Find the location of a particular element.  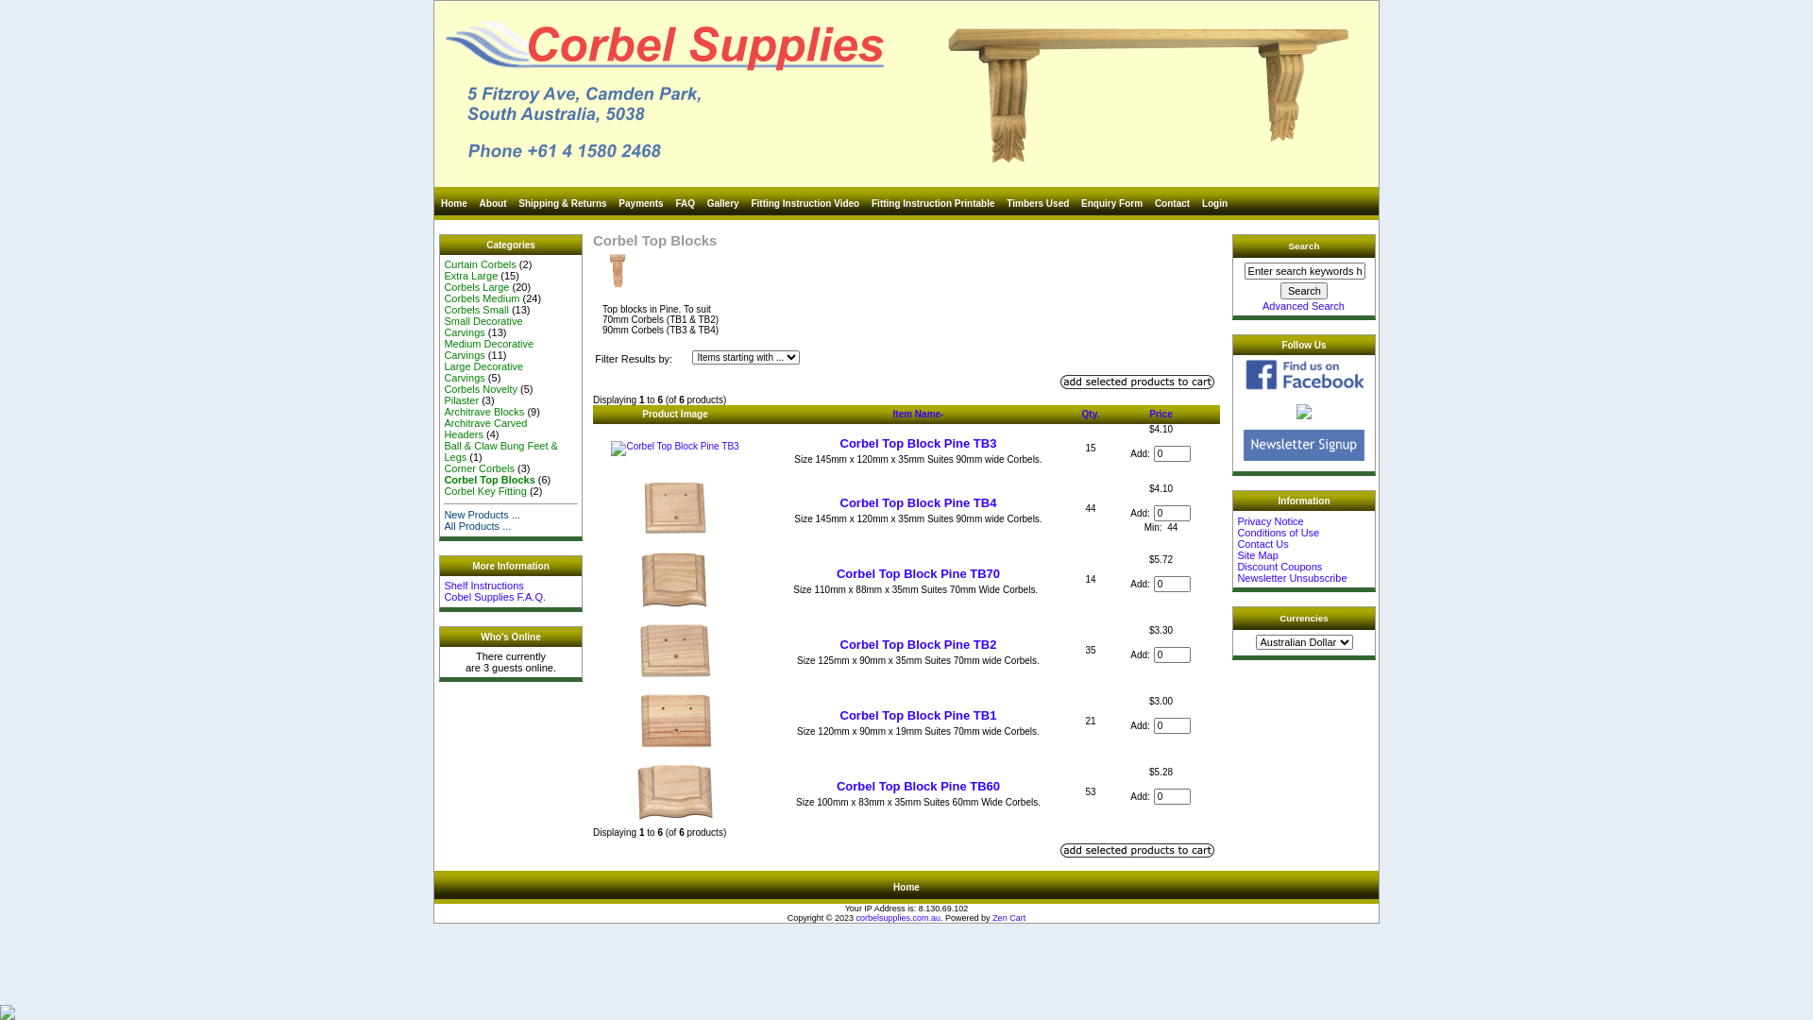

Corbel Top Block Pine TB70 is located at coordinates (918, 574).